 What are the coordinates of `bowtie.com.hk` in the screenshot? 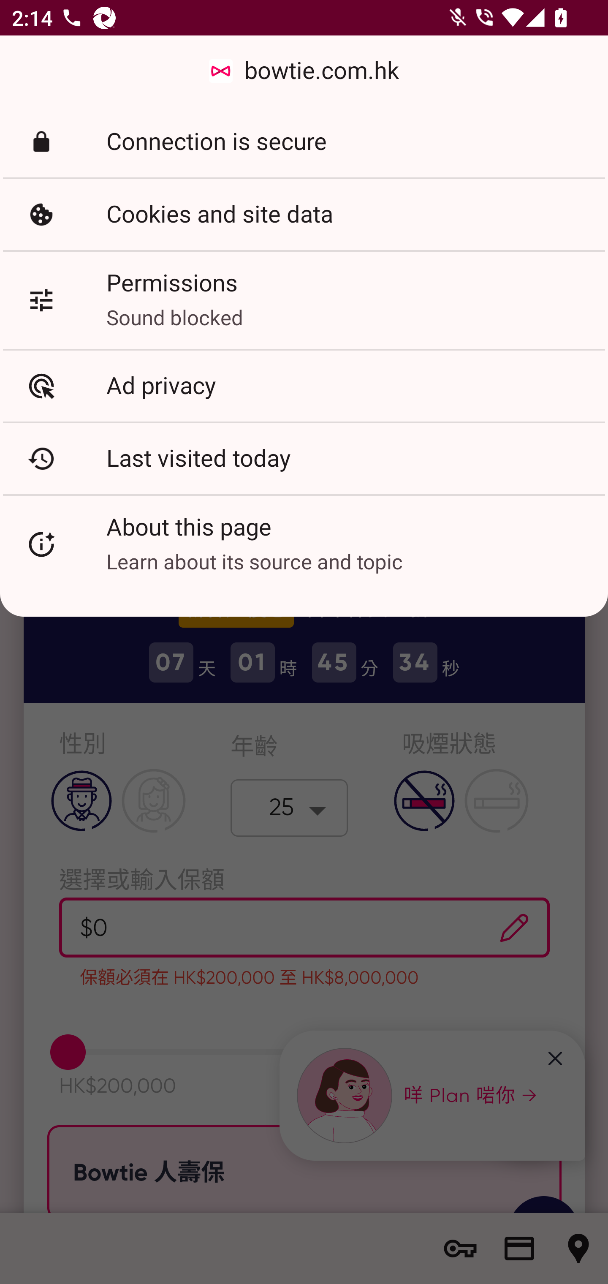 It's located at (304, 71).